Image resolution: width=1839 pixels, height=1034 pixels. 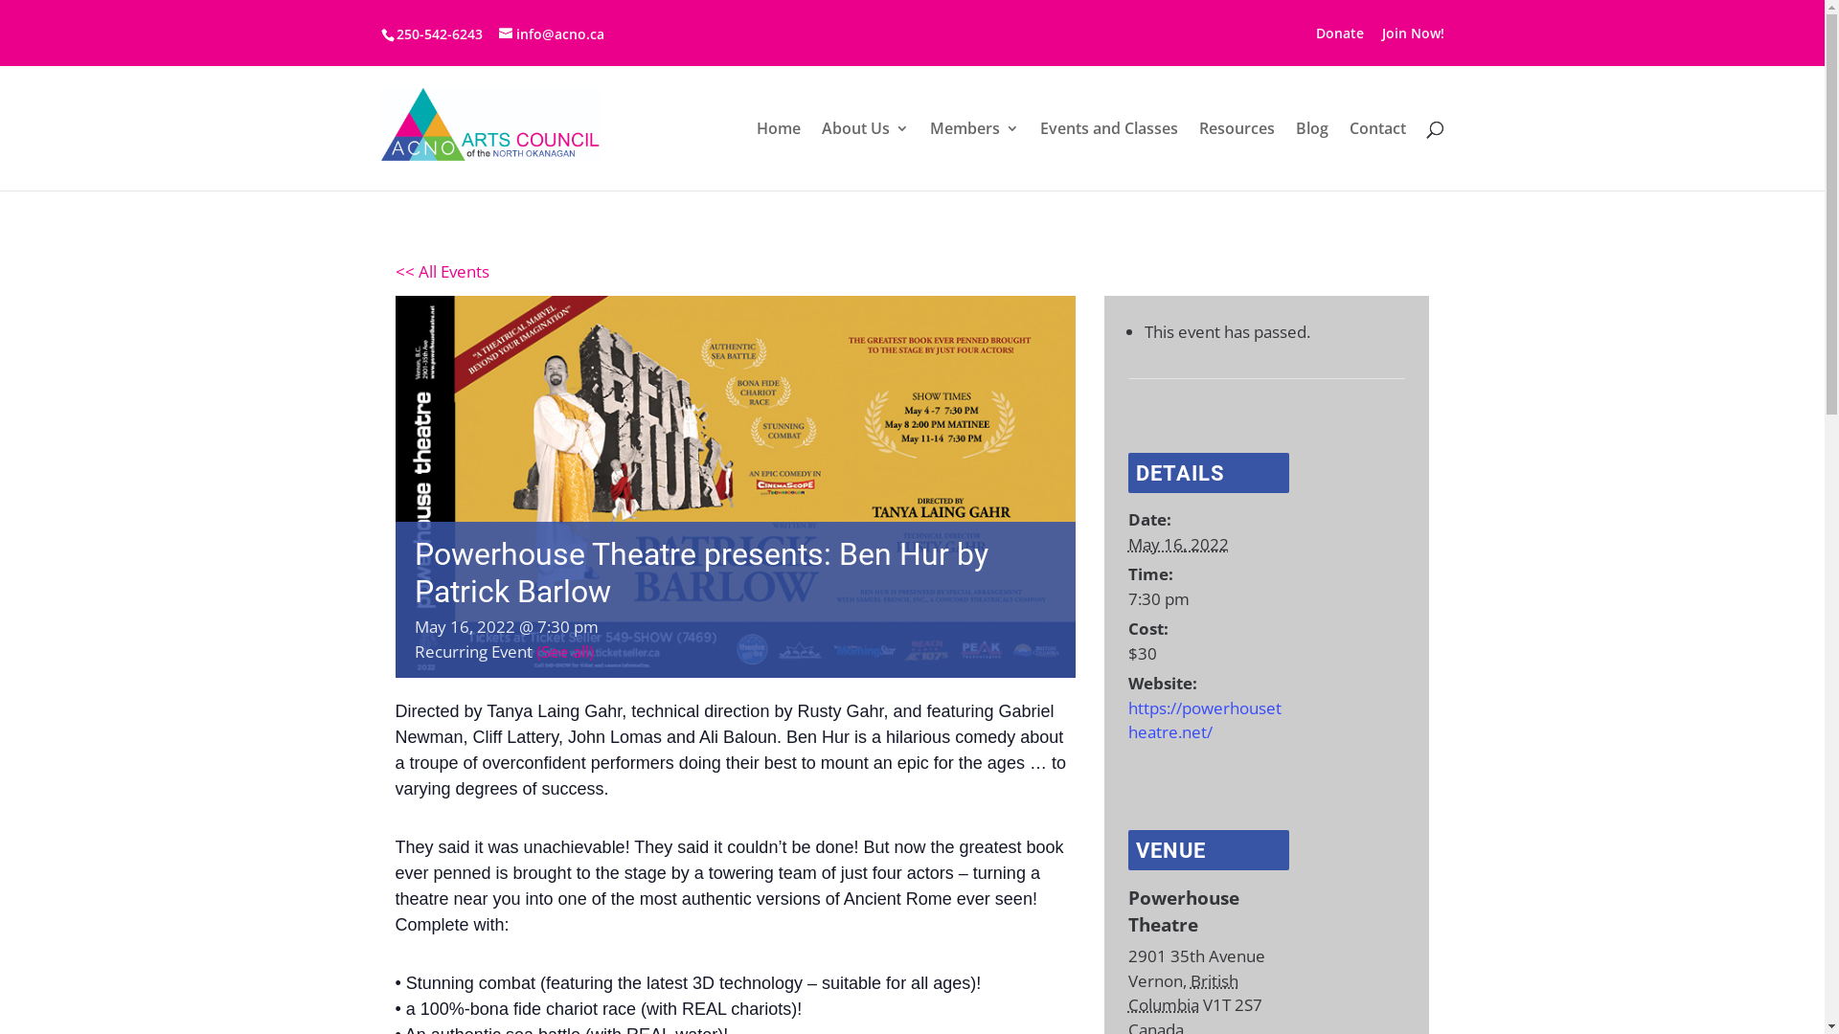 I want to click on Donate, so click(x=1340, y=38).